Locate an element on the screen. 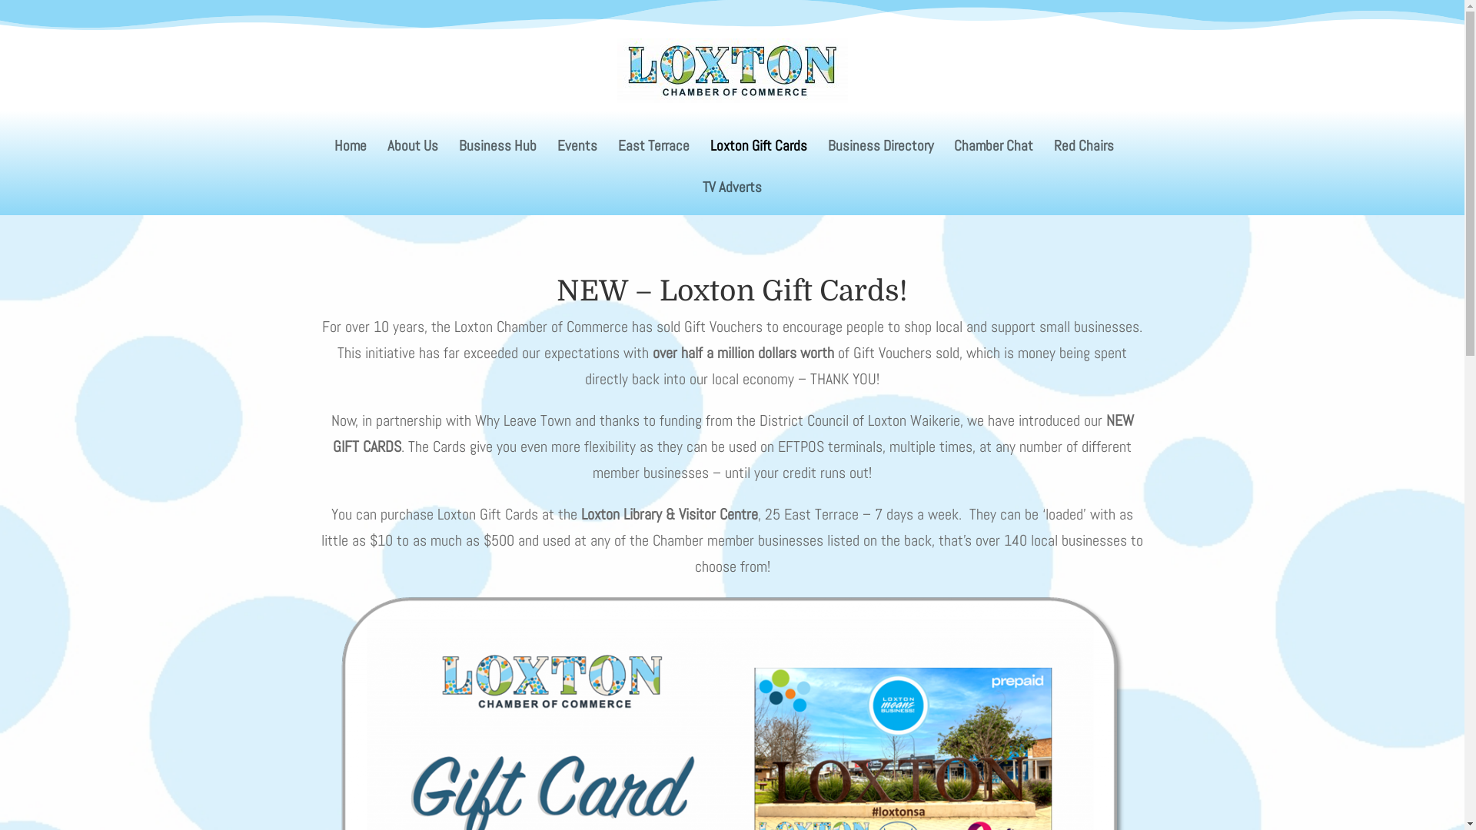 The image size is (1476, 830). East Terrace is located at coordinates (653, 157).